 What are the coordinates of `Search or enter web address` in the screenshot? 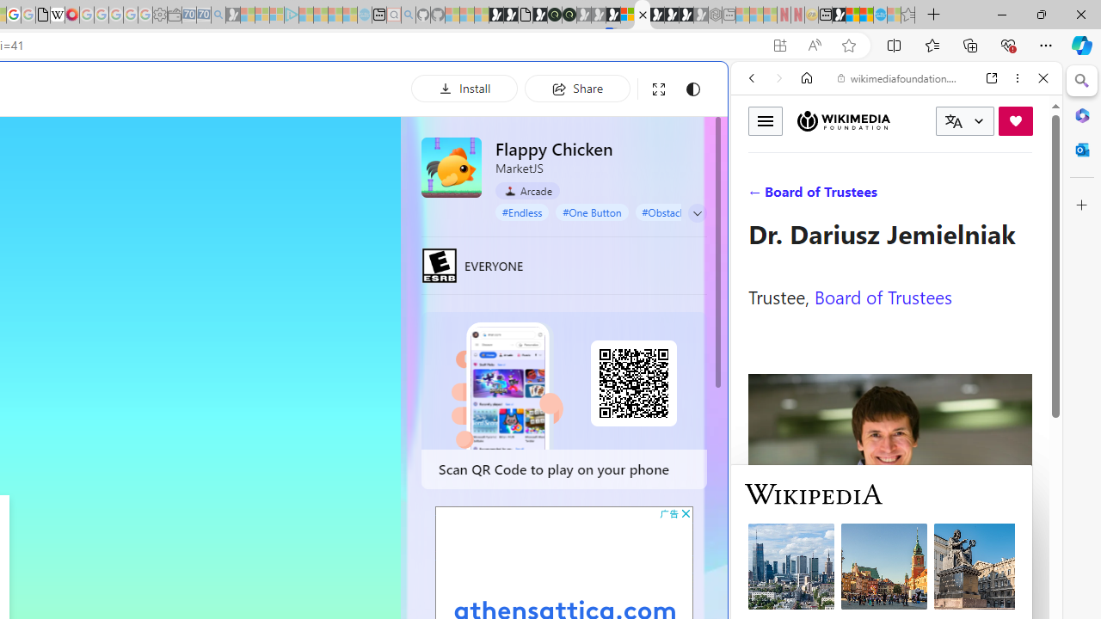 It's located at (296, 165).